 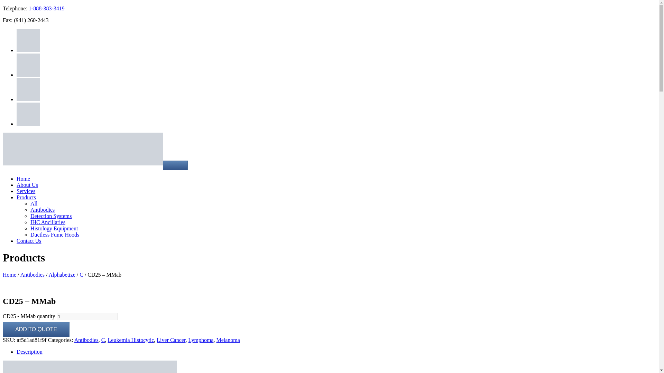 What do you see at coordinates (171, 340) in the screenshot?
I see `Liver Cancer` at bounding box center [171, 340].